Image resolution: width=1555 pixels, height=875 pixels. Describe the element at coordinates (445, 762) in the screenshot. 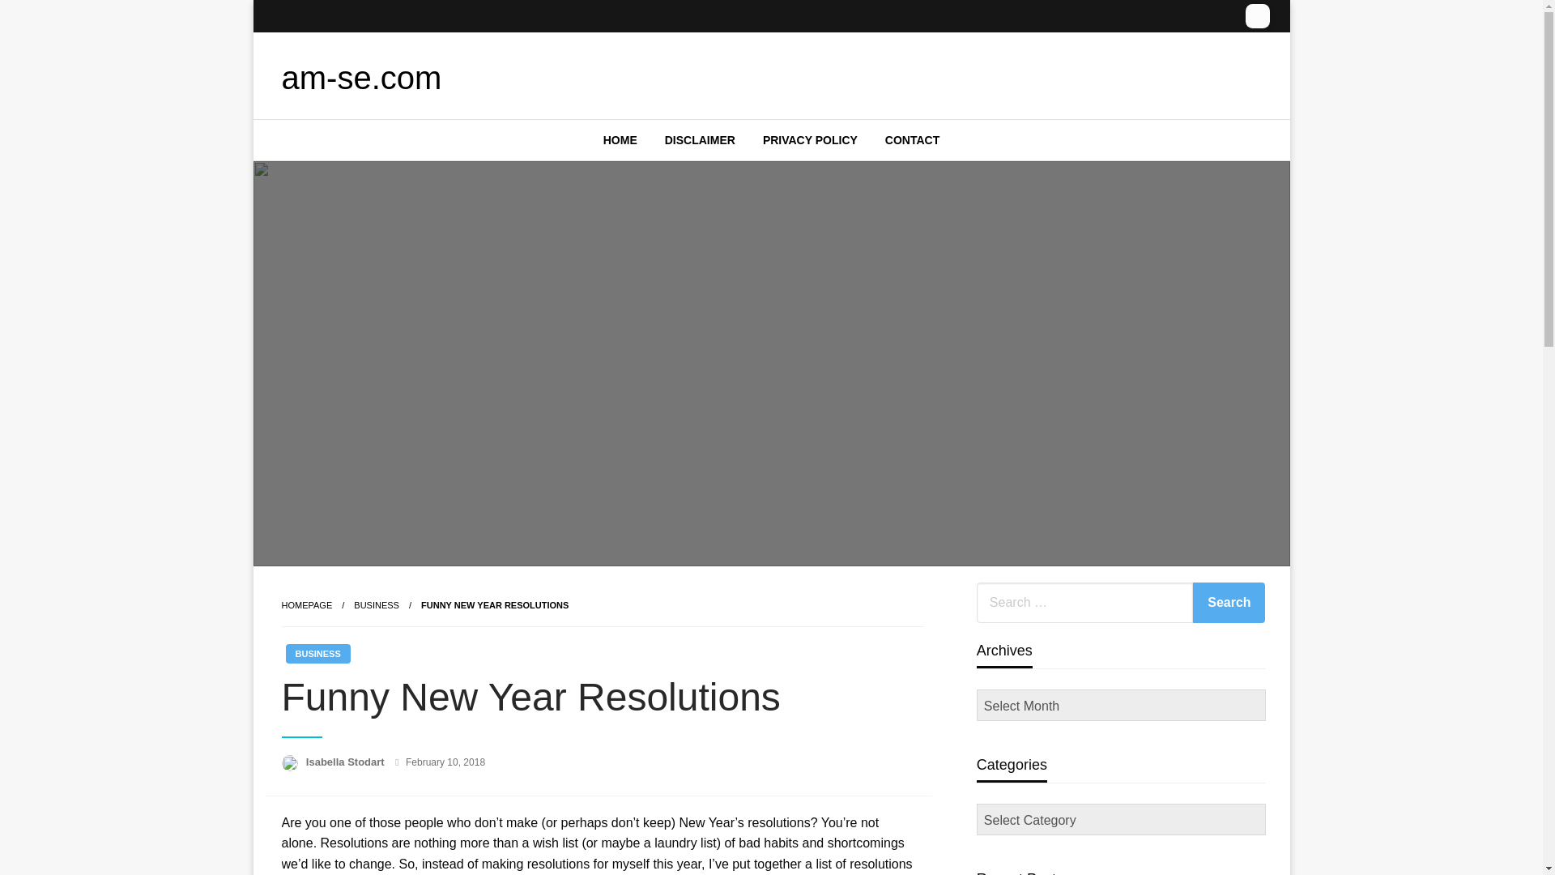

I see `February 10, 2018` at that location.